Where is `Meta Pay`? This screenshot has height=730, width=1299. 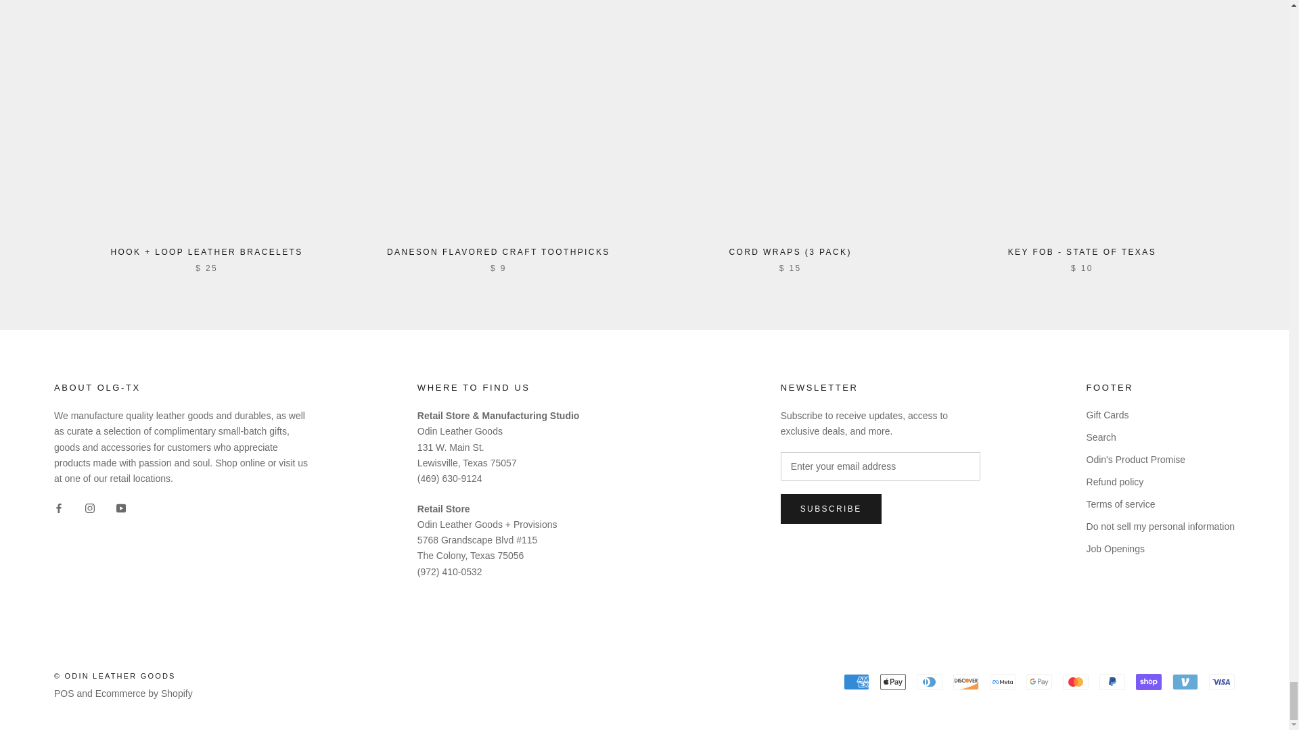
Meta Pay is located at coordinates (1003, 681).